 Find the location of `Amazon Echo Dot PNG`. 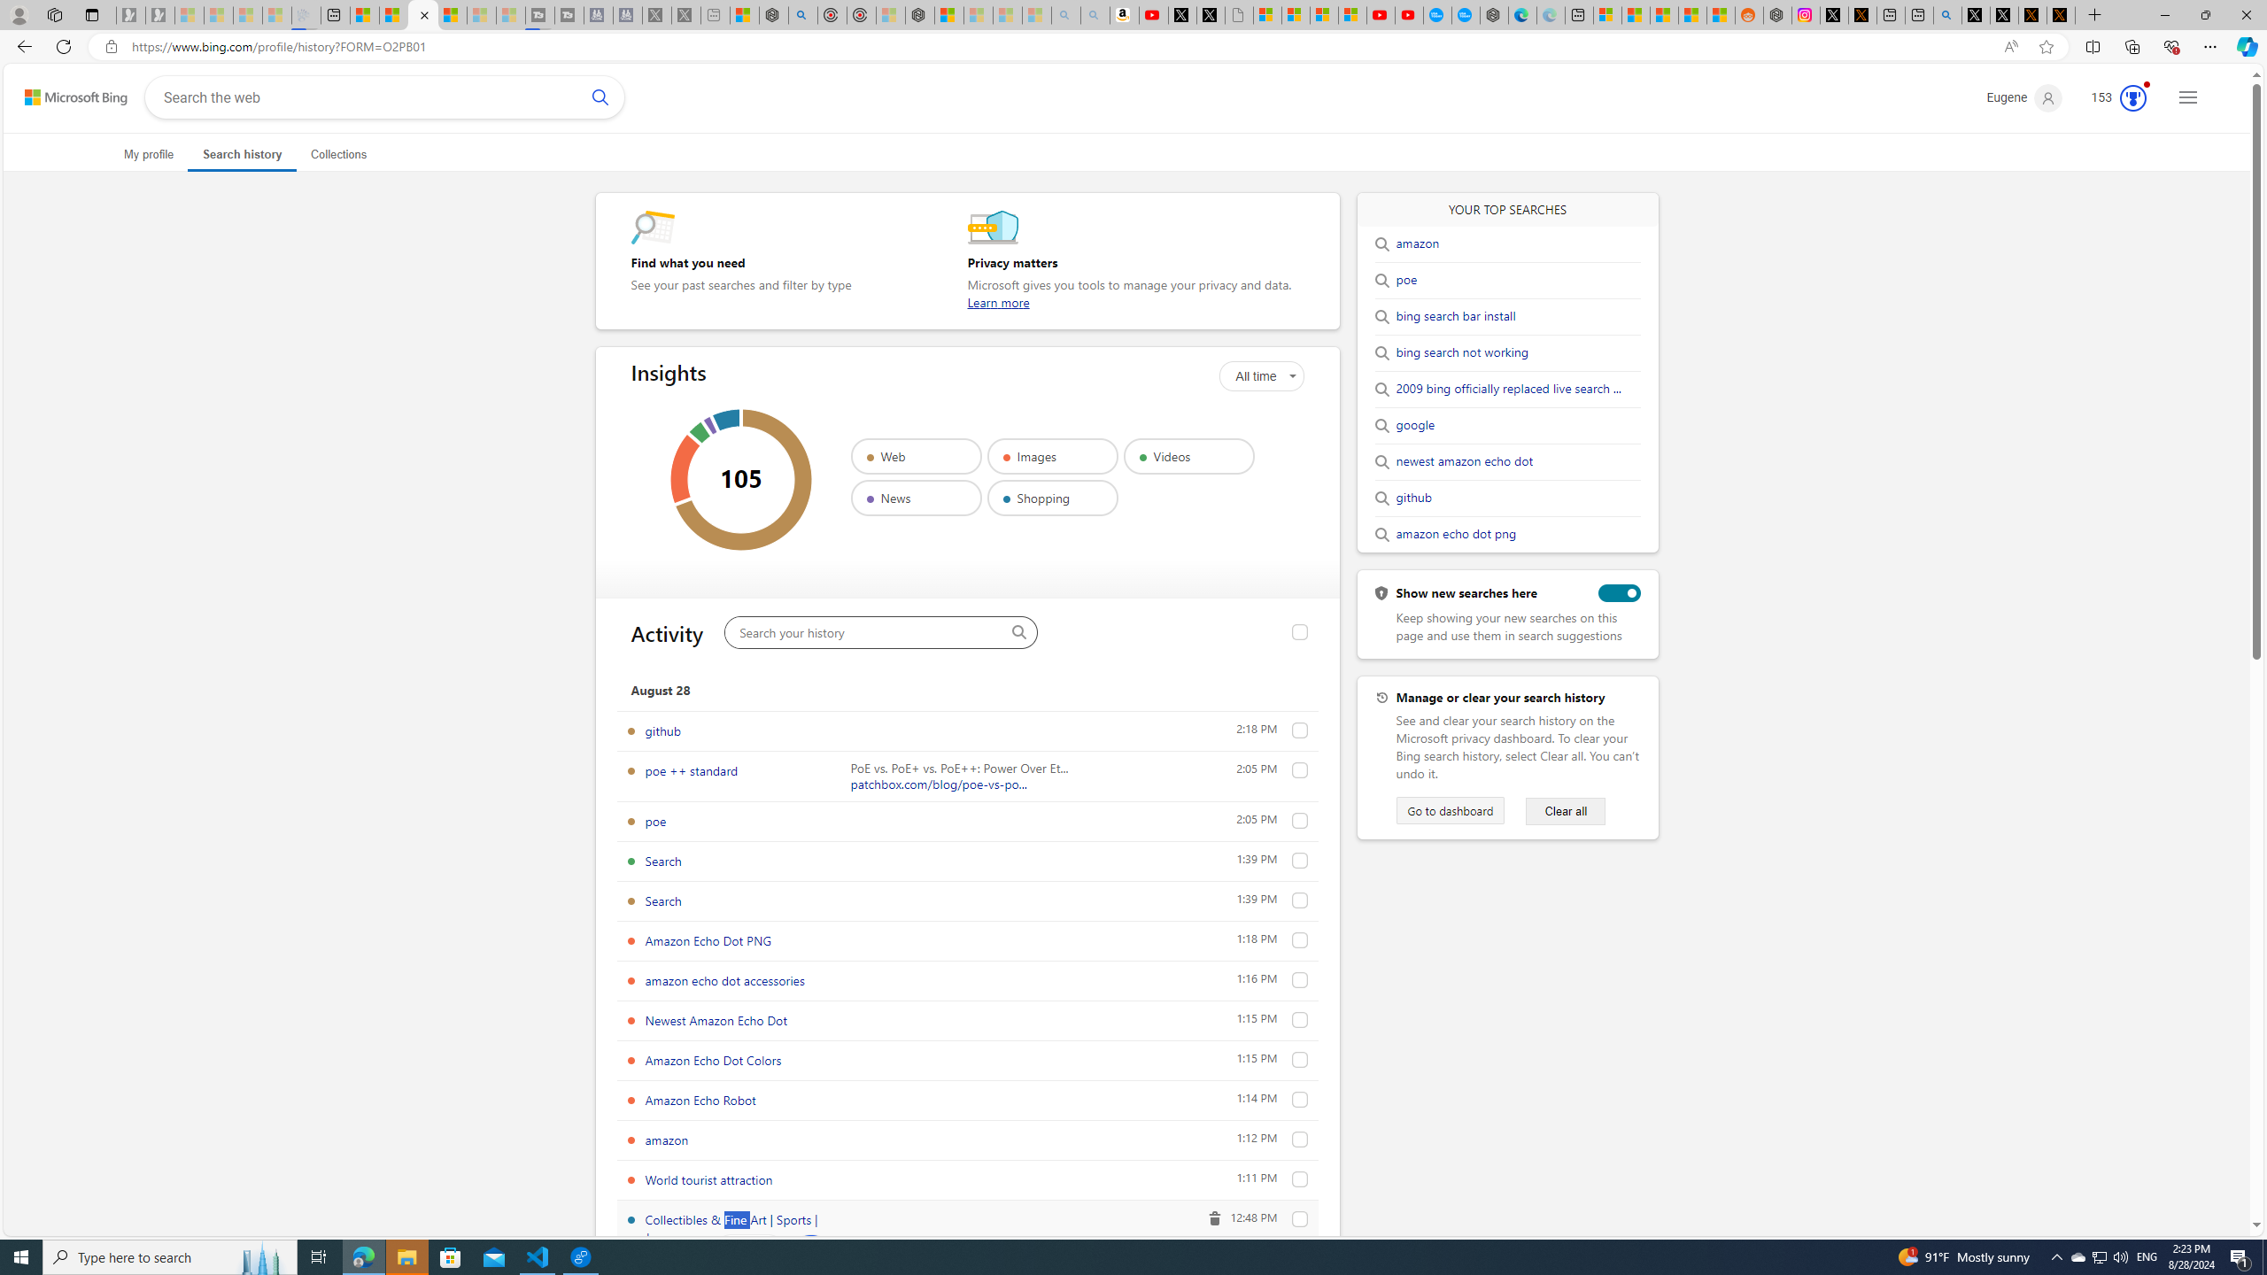

Amazon Echo Dot PNG is located at coordinates (708, 940).